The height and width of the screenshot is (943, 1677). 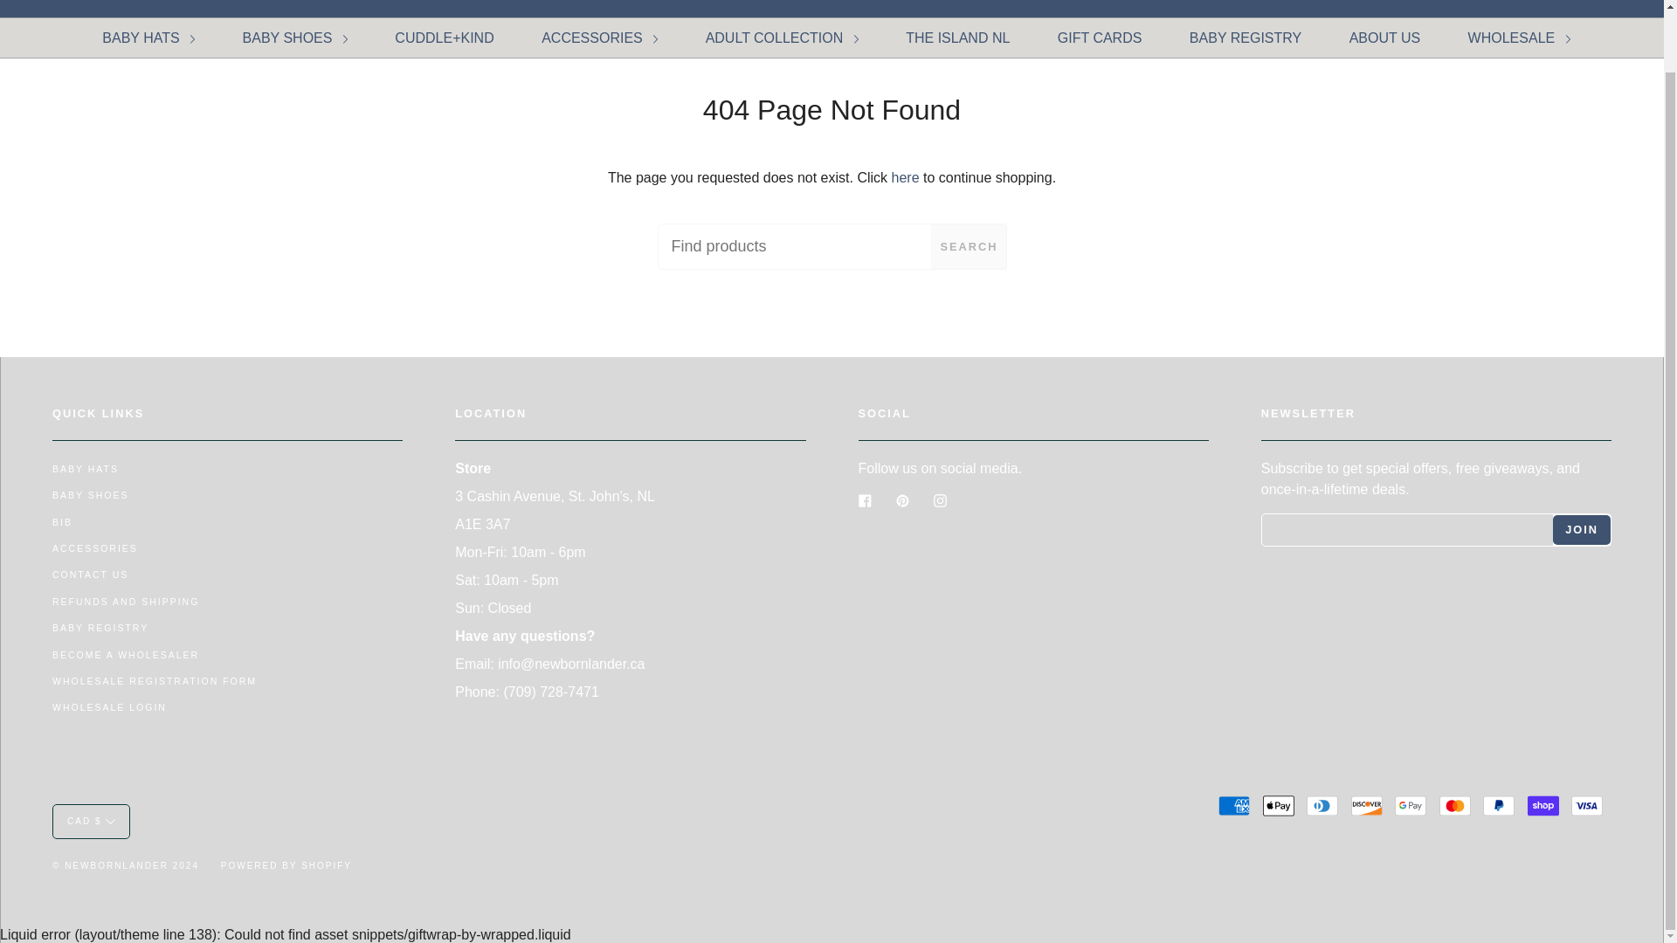 What do you see at coordinates (1593, 9) in the screenshot?
I see `Search` at bounding box center [1593, 9].